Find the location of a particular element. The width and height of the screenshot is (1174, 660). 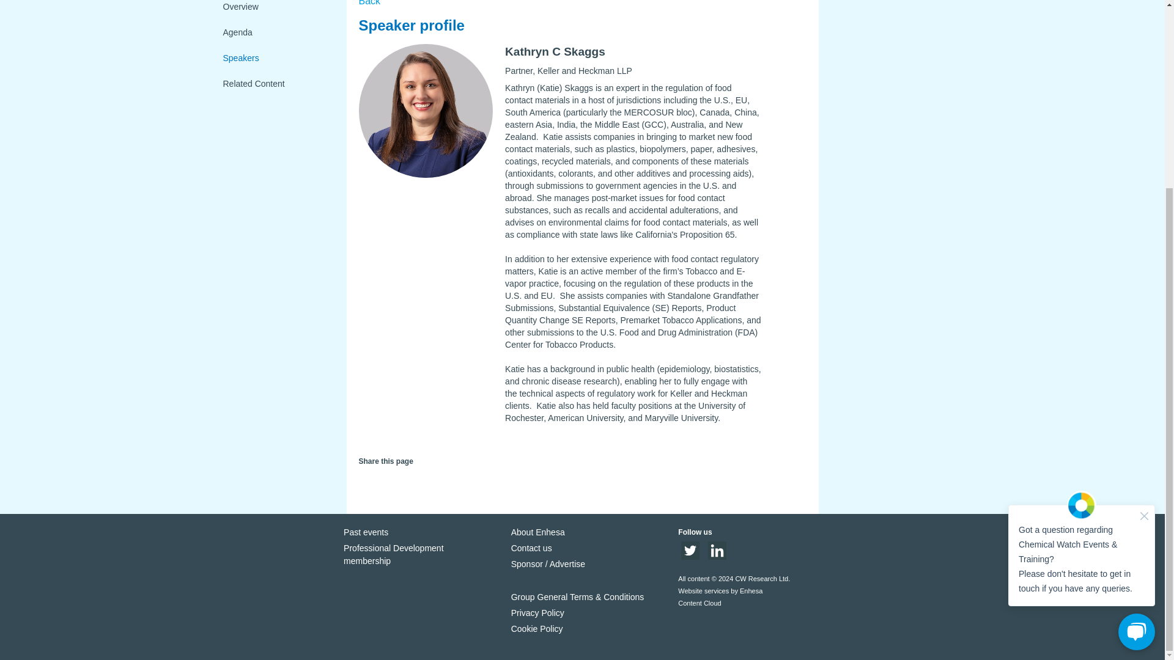

Back is located at coordinates (369, 2).